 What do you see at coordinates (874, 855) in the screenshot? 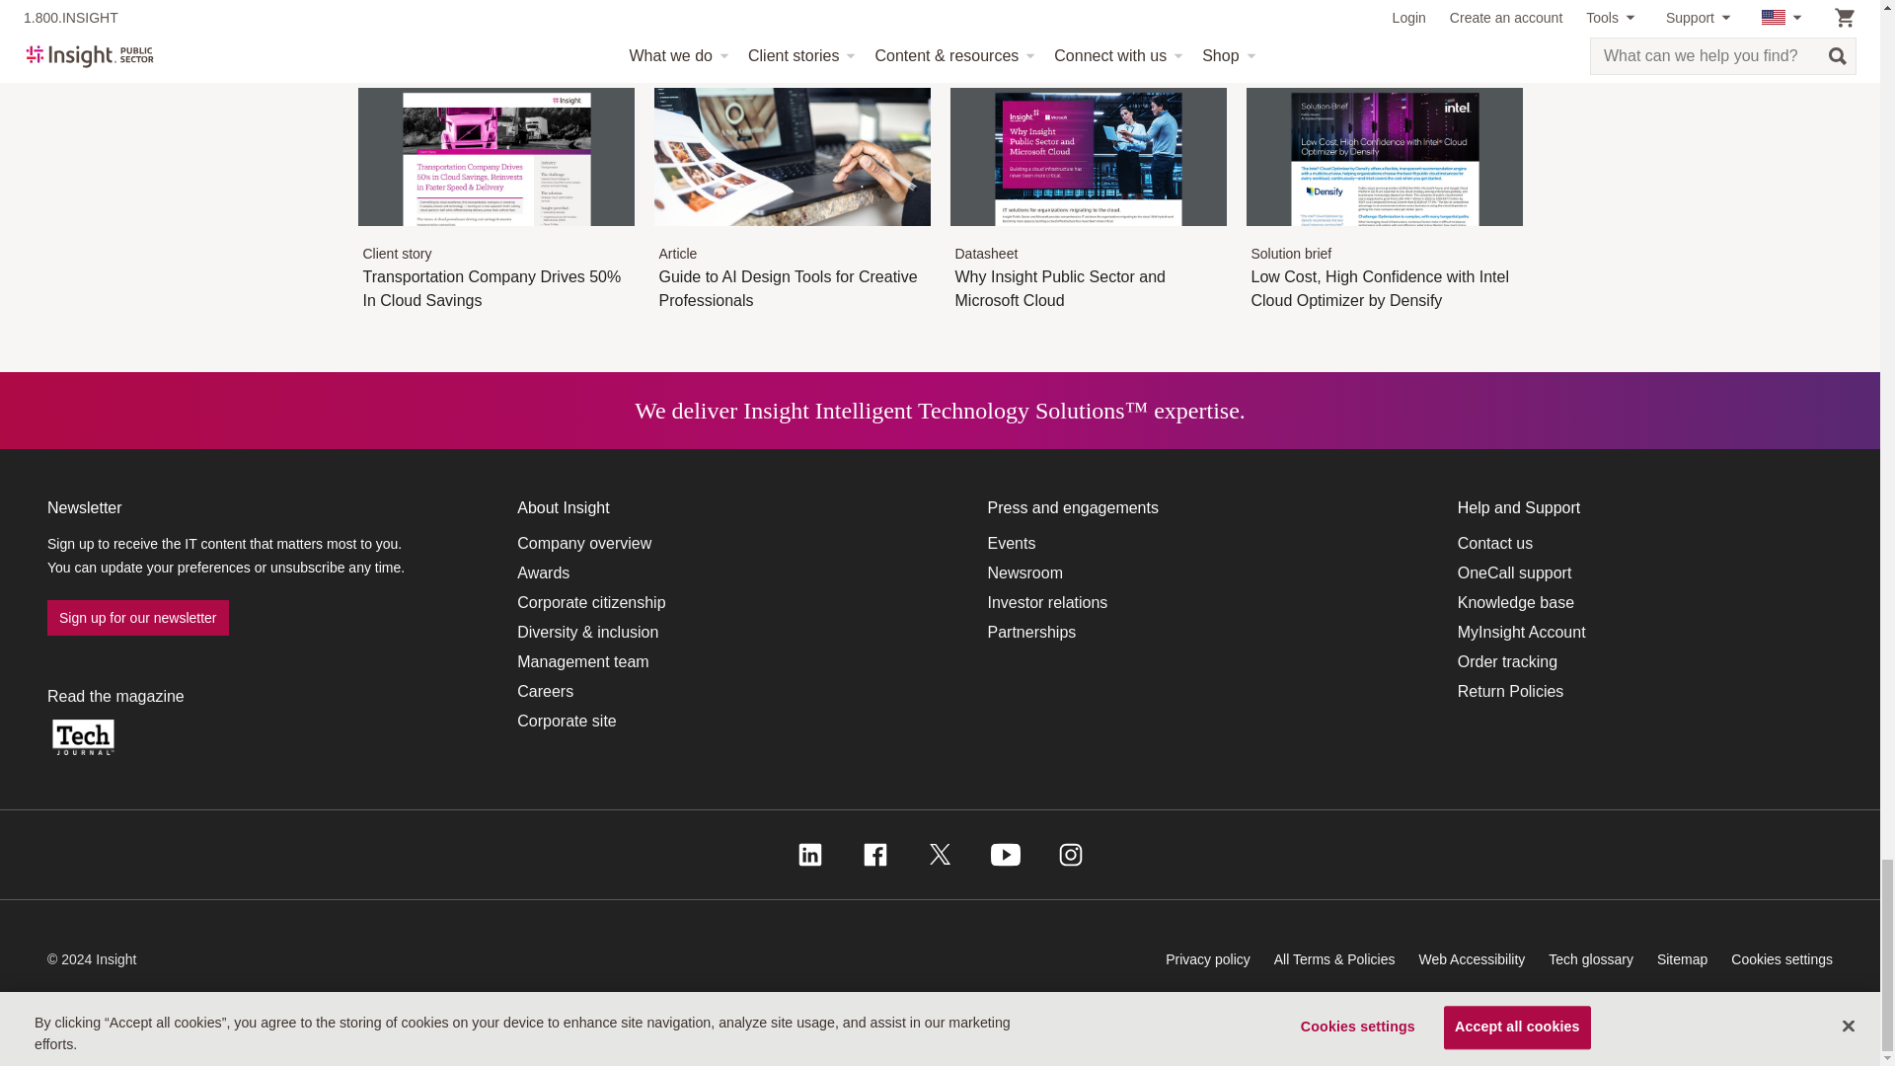
I see `Facebook` at bounding box center [874, 855].